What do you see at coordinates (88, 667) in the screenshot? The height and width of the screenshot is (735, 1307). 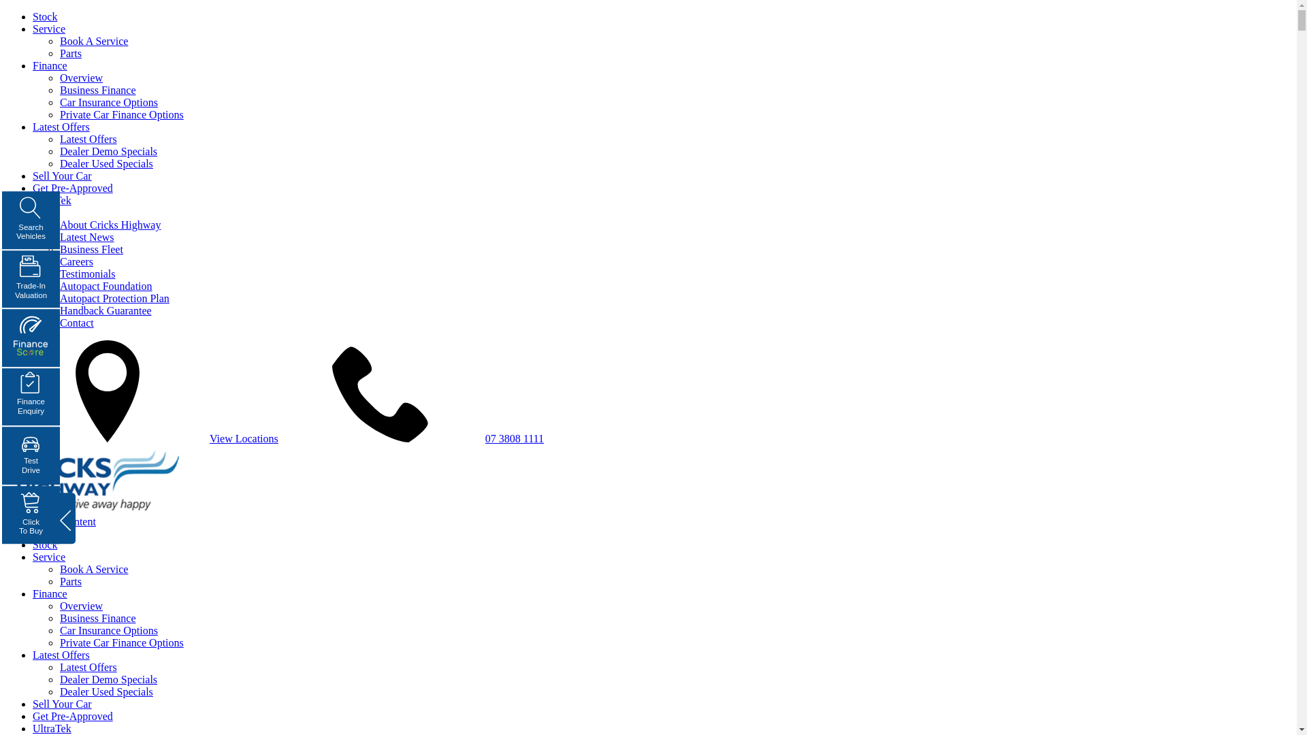 I see `Latest Offers` at bounding box center [88, 667].